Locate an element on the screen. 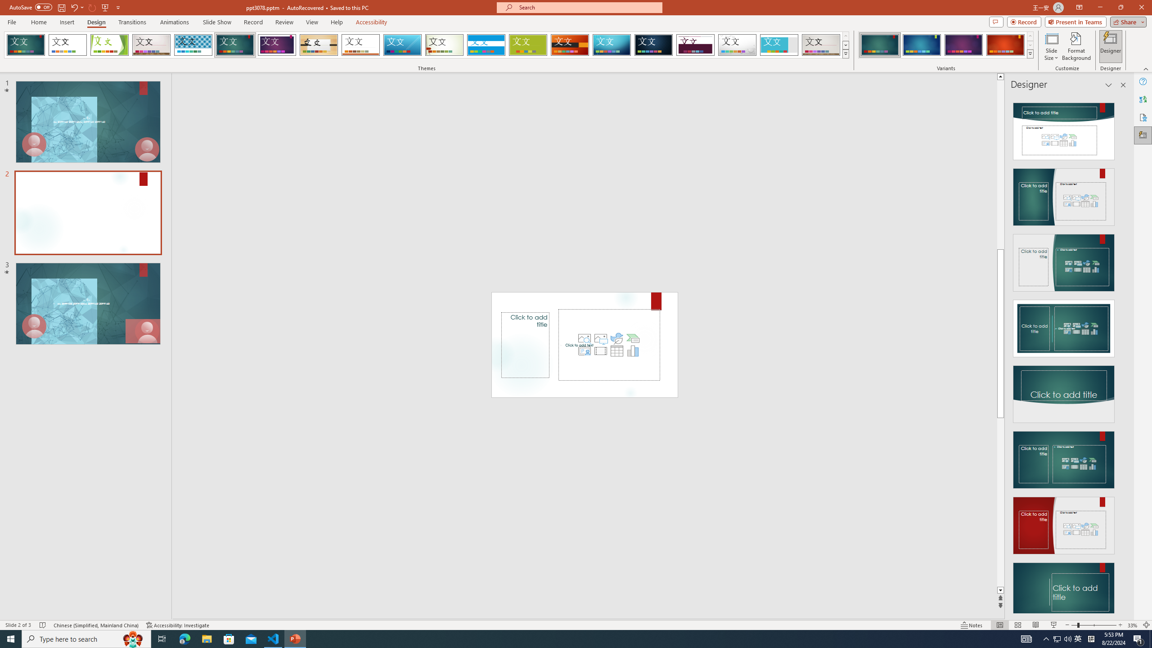 This screenshot has height=648, width=1152. Droplet is located at coordinates (737, 45).